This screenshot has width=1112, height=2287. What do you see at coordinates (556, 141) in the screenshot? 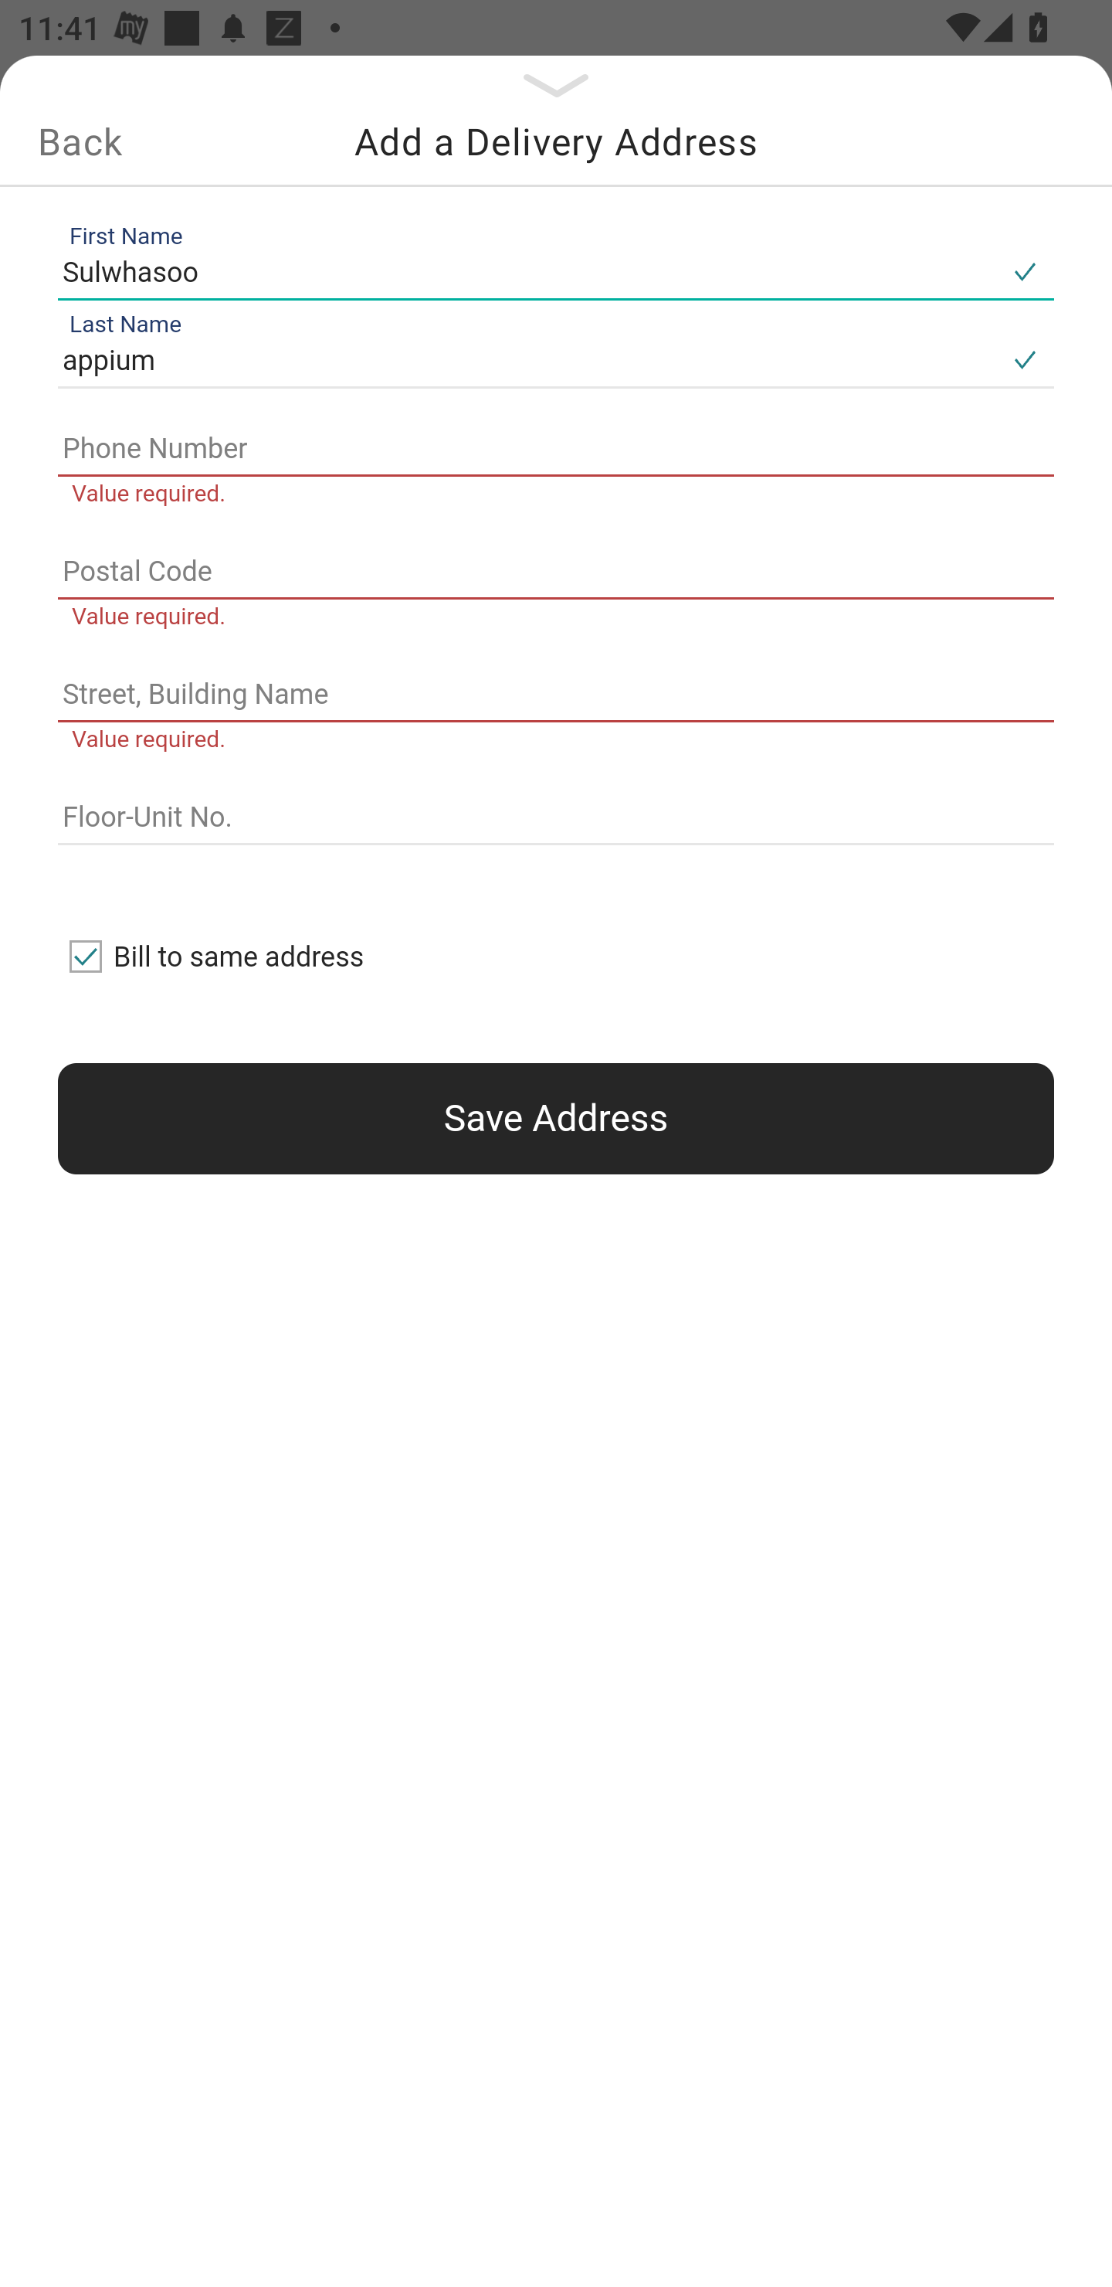
I see `Add a Delivery Address` at bounding box center [556, 141].